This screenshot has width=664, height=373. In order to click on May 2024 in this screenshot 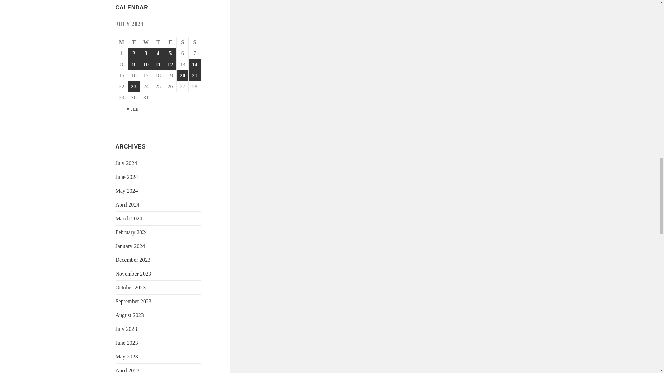, I will do `click(127, 191)`.